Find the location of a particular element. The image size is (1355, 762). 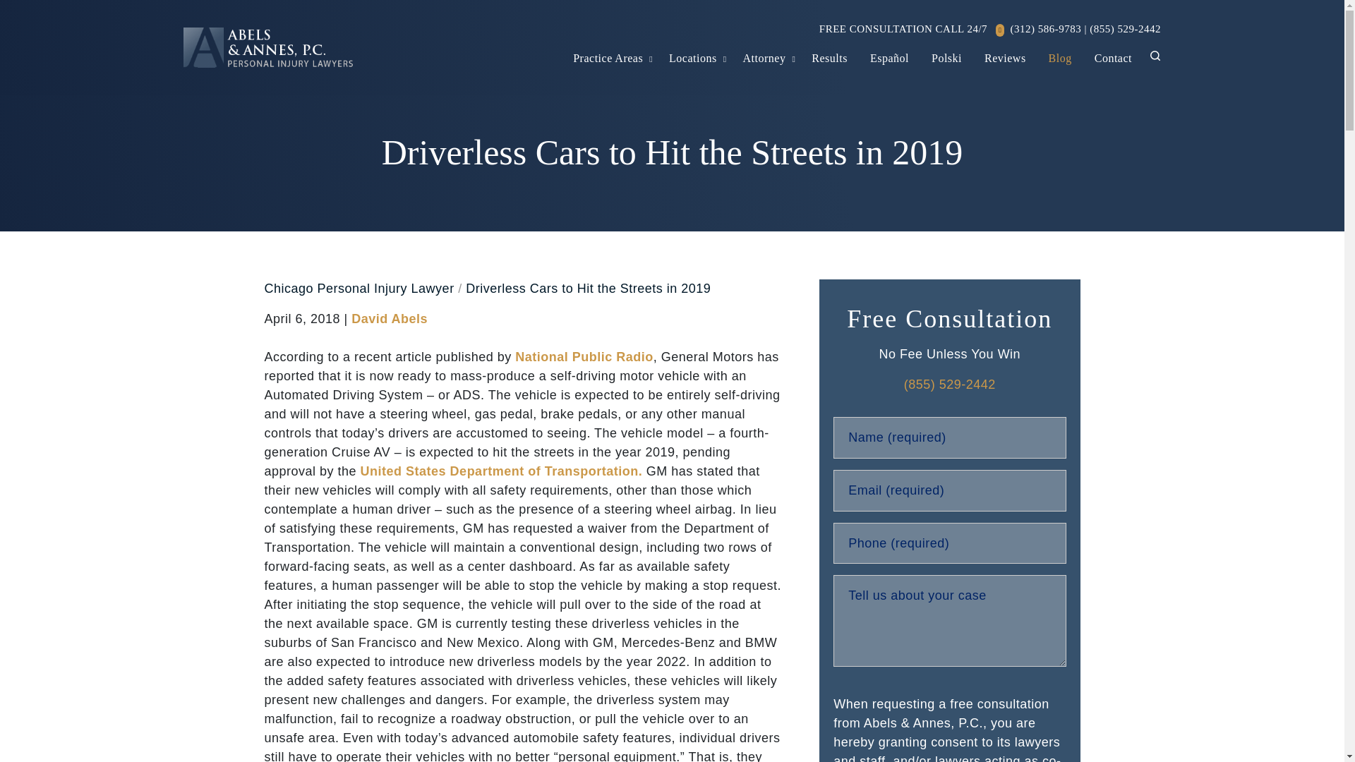

Reviews is located at coordinates (1005, 58).